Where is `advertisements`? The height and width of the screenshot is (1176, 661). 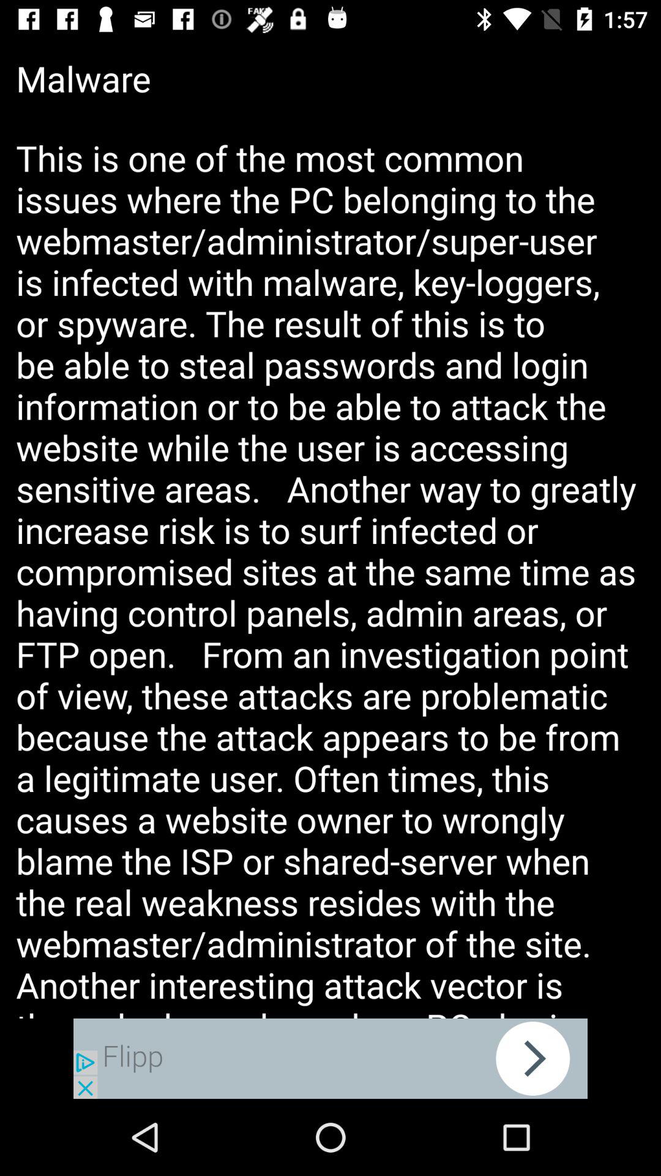
advertisements is located at coordinates (330, 1058).